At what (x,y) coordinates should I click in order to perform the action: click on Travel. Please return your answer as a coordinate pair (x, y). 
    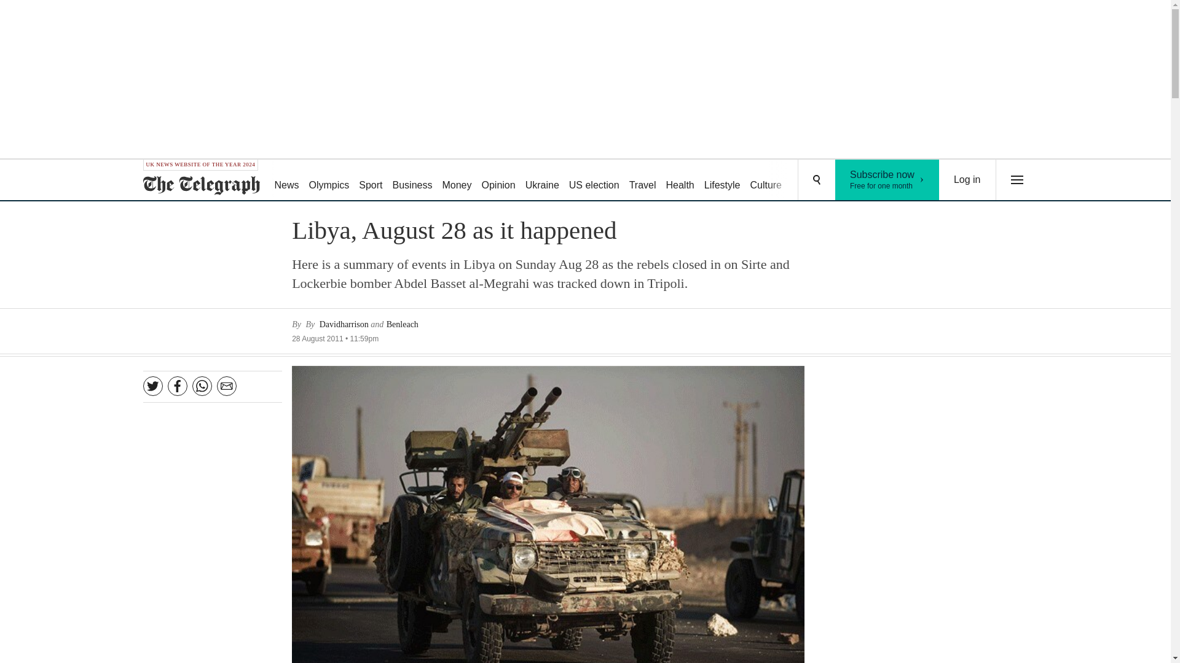
    Looking at the image, I should click on (642, 180).